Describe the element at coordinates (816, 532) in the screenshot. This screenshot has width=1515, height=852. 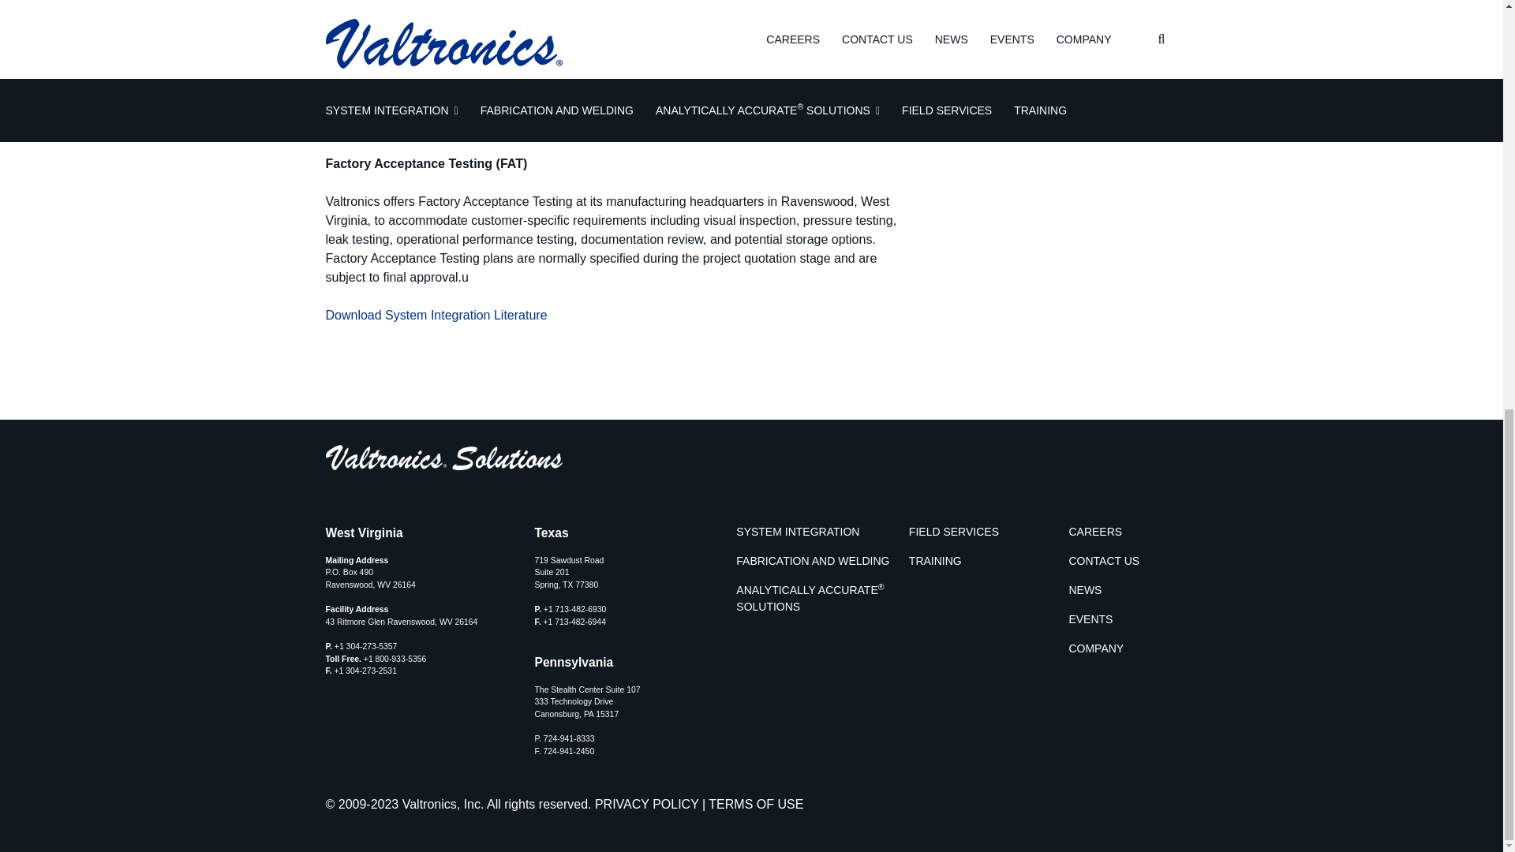
I see `SYSTEM INTEGRATION` at that location.